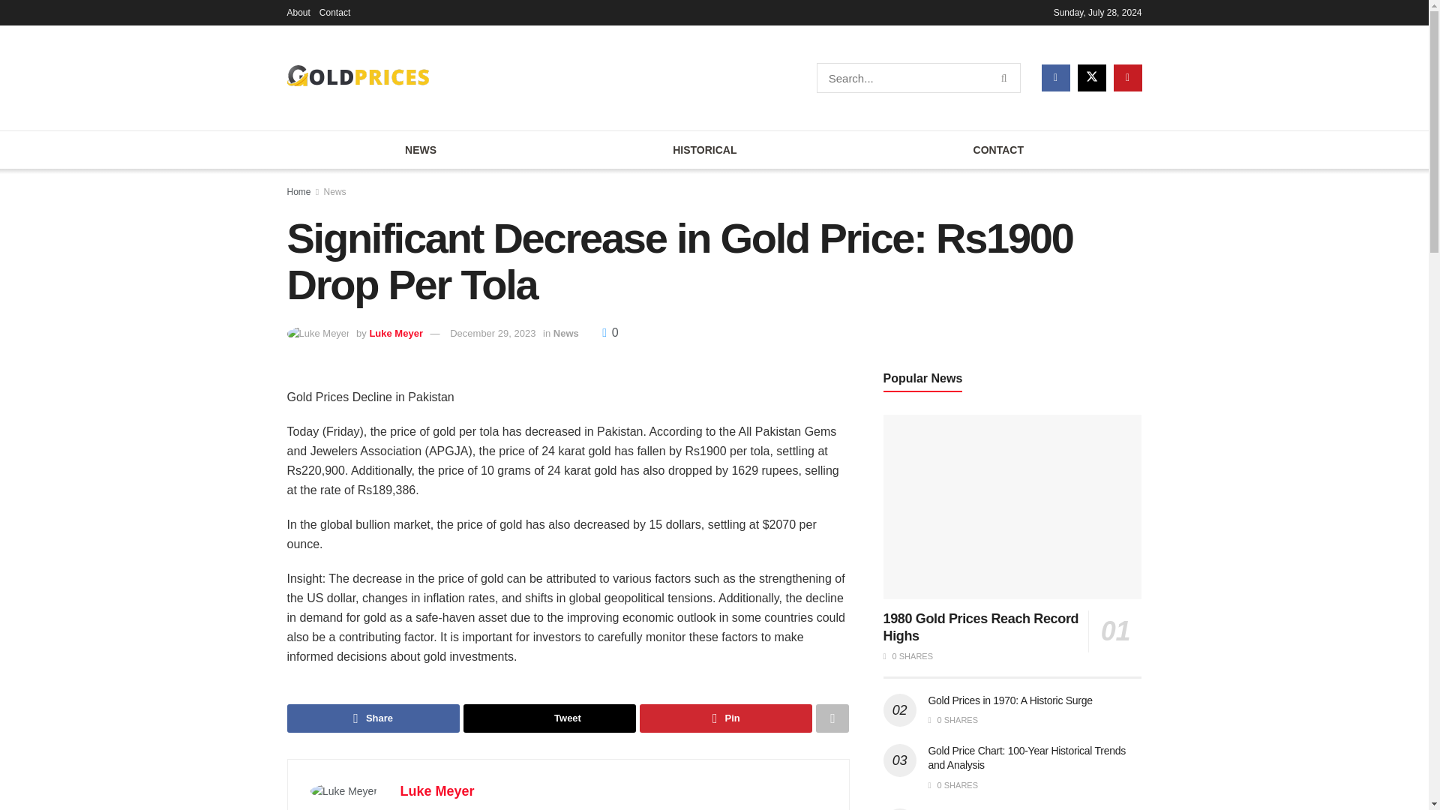 This screenshot has height=810, width=1440. Describe the element at coordinates (396, 333) in the screenshot. I see `Luke Meyer` at that location.